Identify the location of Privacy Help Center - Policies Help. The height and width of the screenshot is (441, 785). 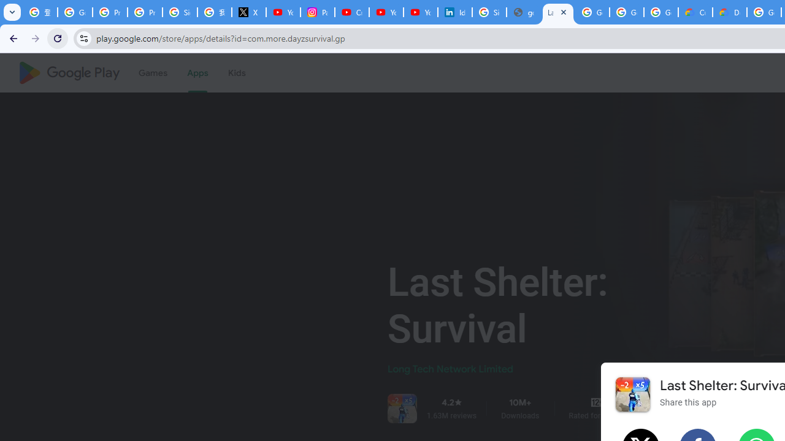
(145, 12).